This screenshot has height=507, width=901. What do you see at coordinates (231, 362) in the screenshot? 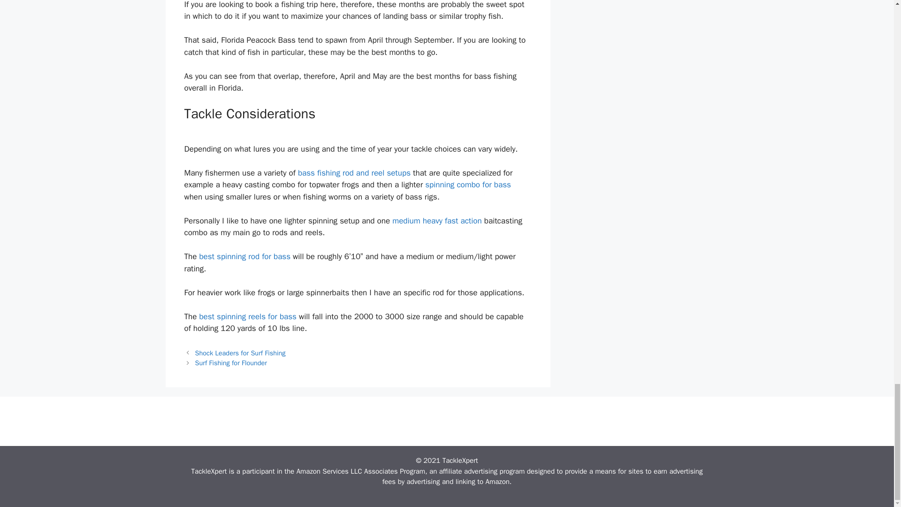
I see `Surf Fishing for Flounder` at bounding box center [231, 362].